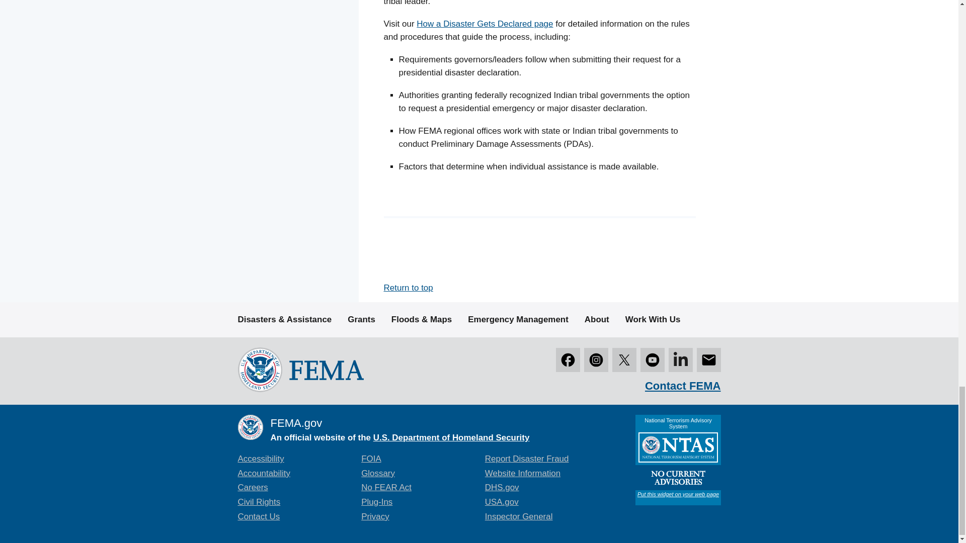 The height and width of the screenshot is (543, 966). I want to click on National Terrorism Advisory System, so click(677, 460).